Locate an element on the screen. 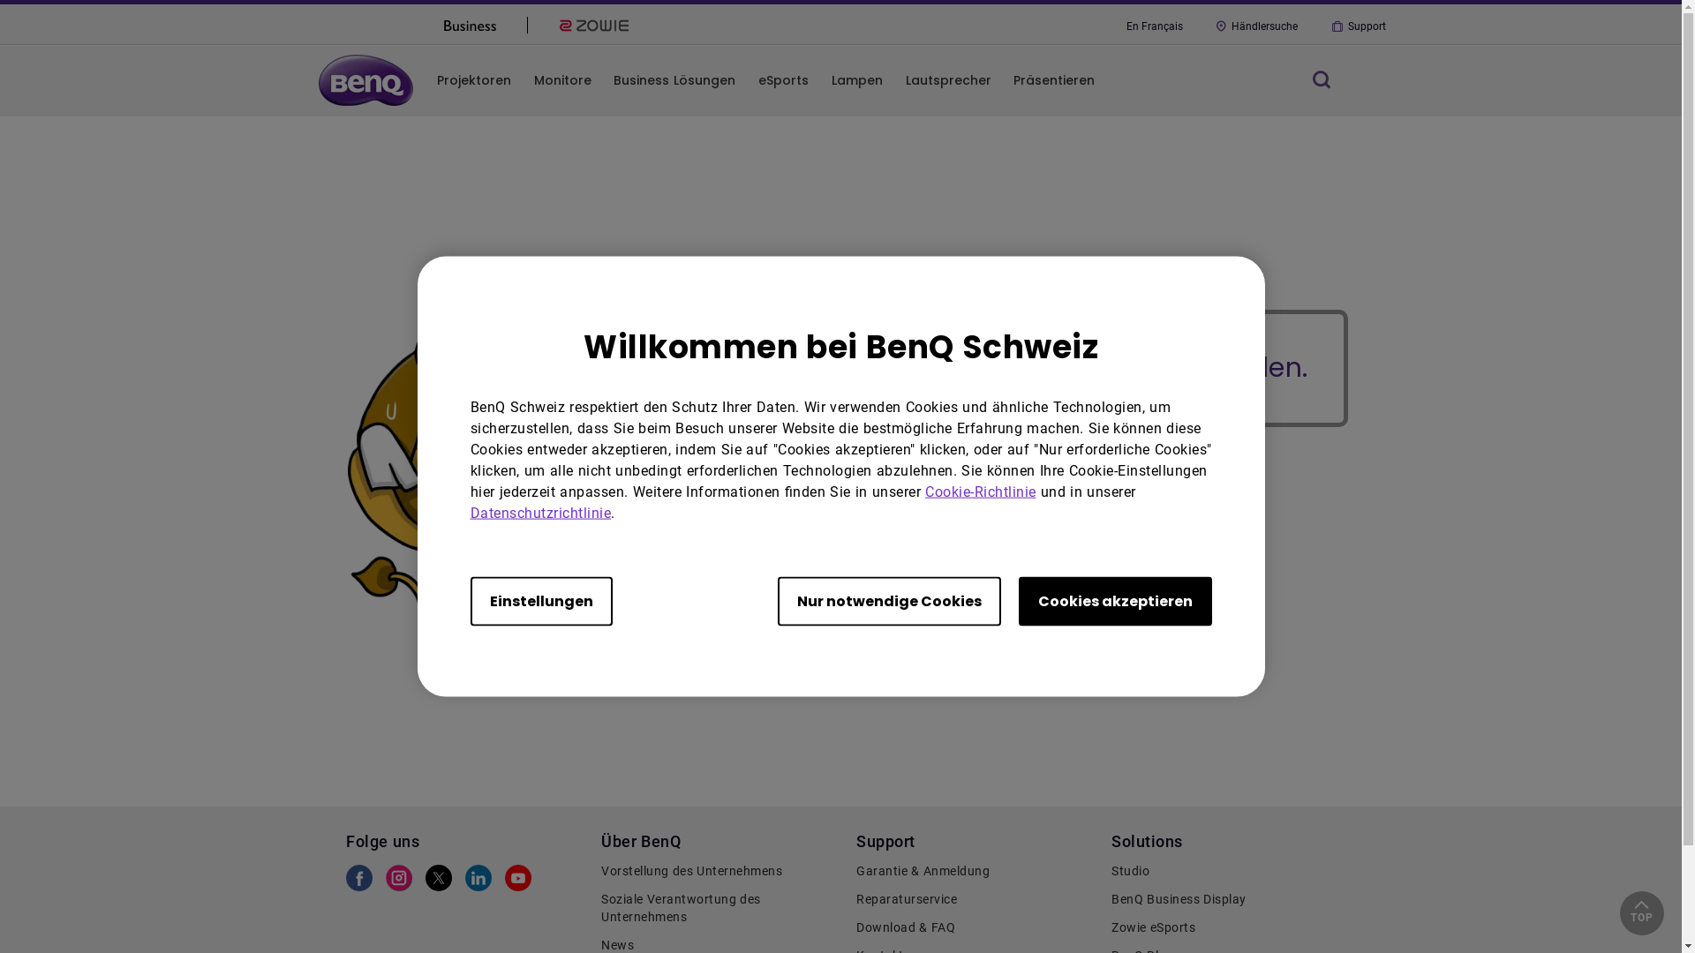 The image size is (1695, 953). BenQ LinkedIn is located at coordinates (478, 882).